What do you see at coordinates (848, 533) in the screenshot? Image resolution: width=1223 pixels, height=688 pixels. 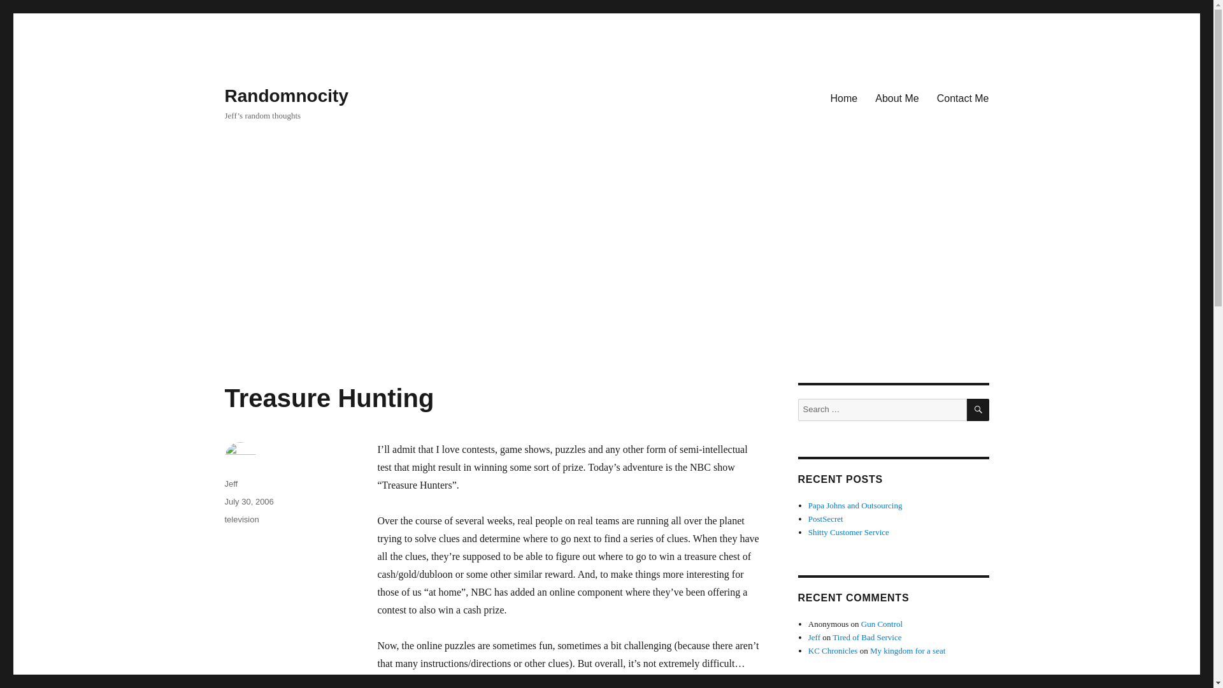 I see `Shitty Customer Service` at bounding box center [848, 533].